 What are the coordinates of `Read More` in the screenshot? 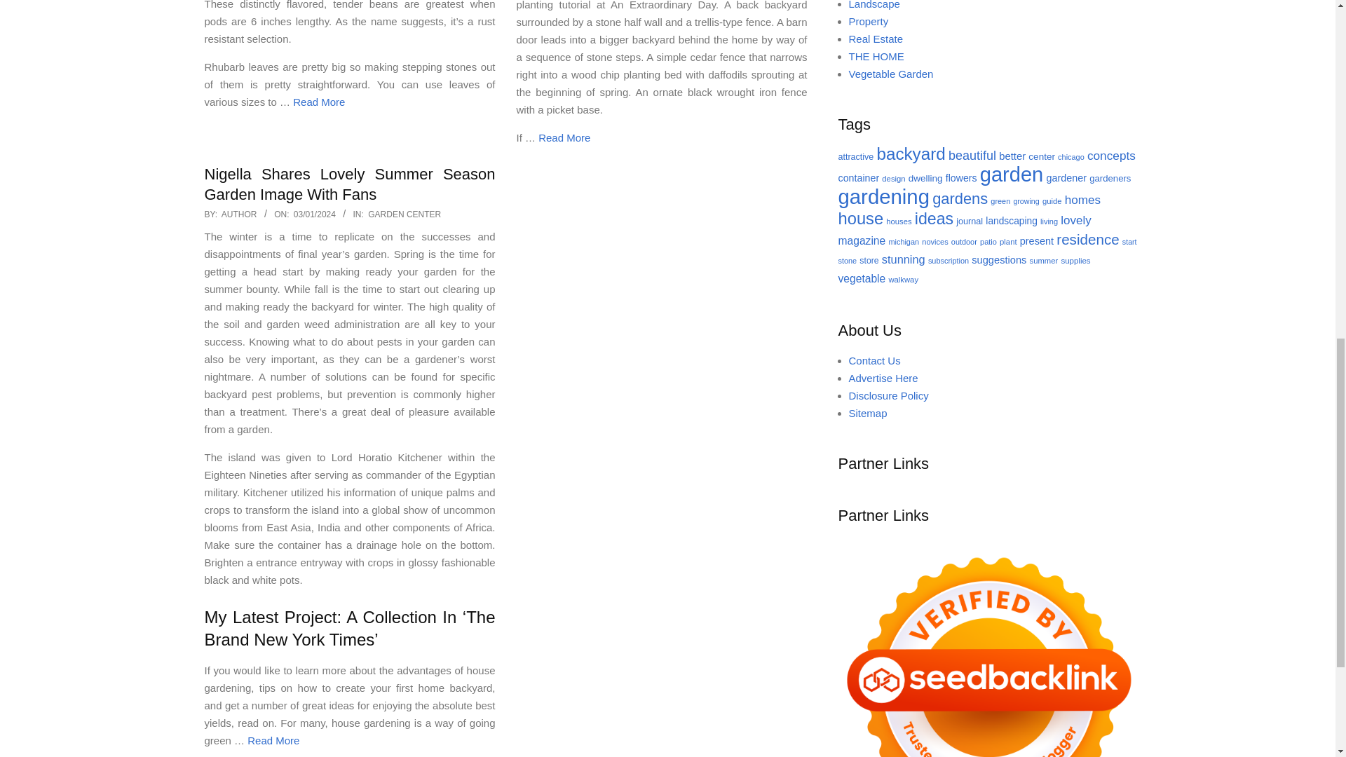 It's located at (564, 137).